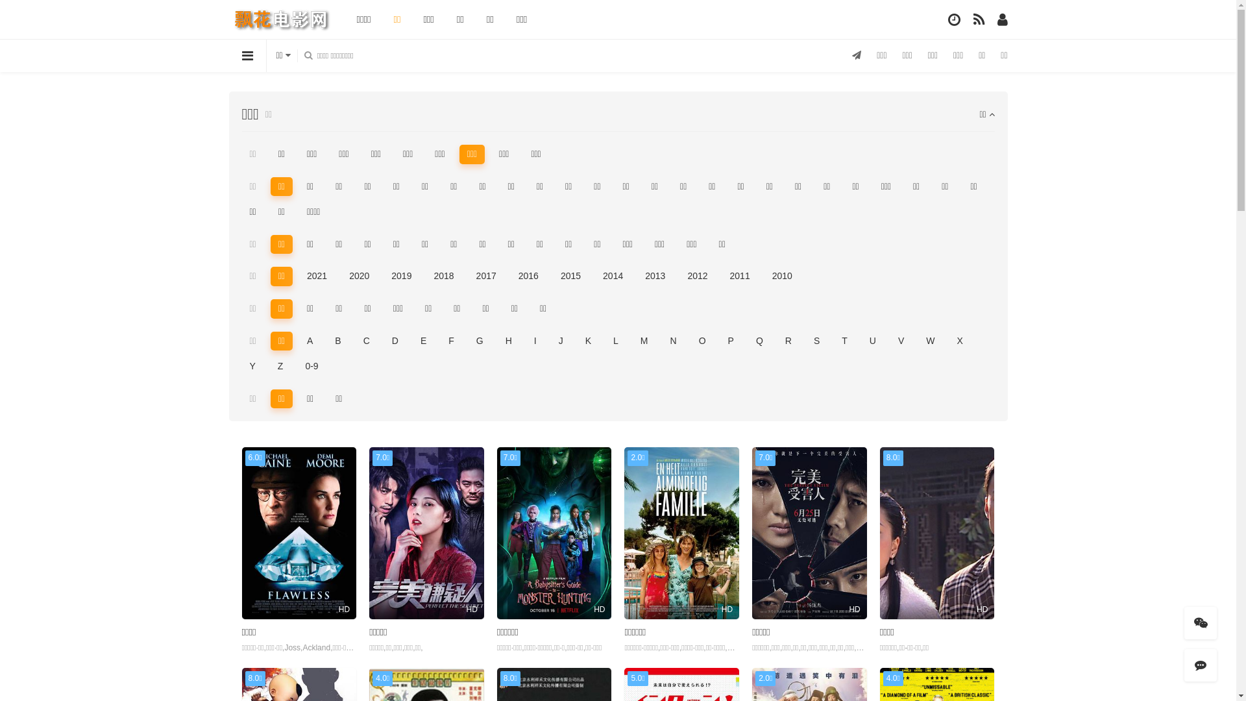 This screenshot has height=701, width=1246. I want to click on I, so click(535, 341).